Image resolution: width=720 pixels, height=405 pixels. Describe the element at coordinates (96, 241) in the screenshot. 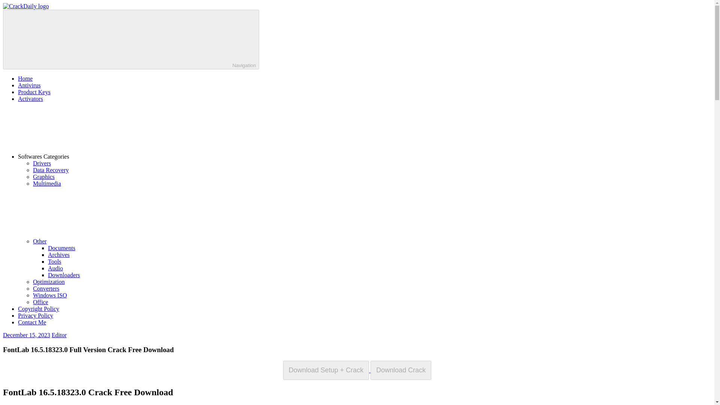

I see `Other` at that location.